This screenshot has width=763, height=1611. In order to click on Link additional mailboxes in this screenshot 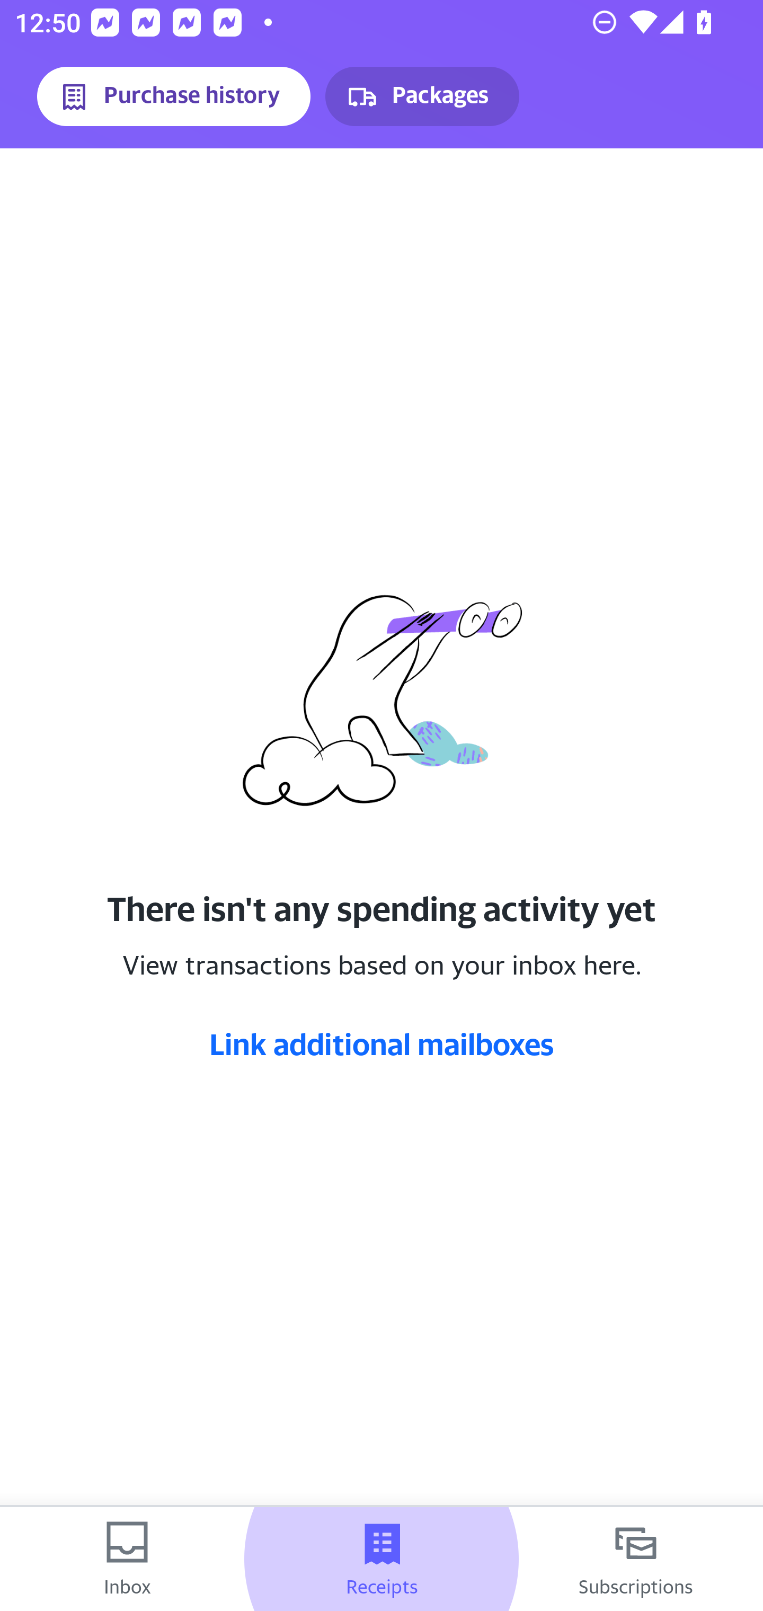, I will do `click(381, 1043)`.